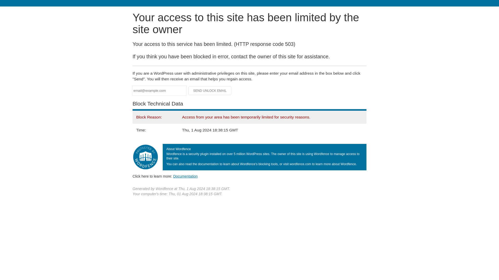 This screenshot has height=280, width=499. What do you see at coordinates (210, 91) in the screenshot?
I see `Send Unlock Email` at bounding box center [210, 91].